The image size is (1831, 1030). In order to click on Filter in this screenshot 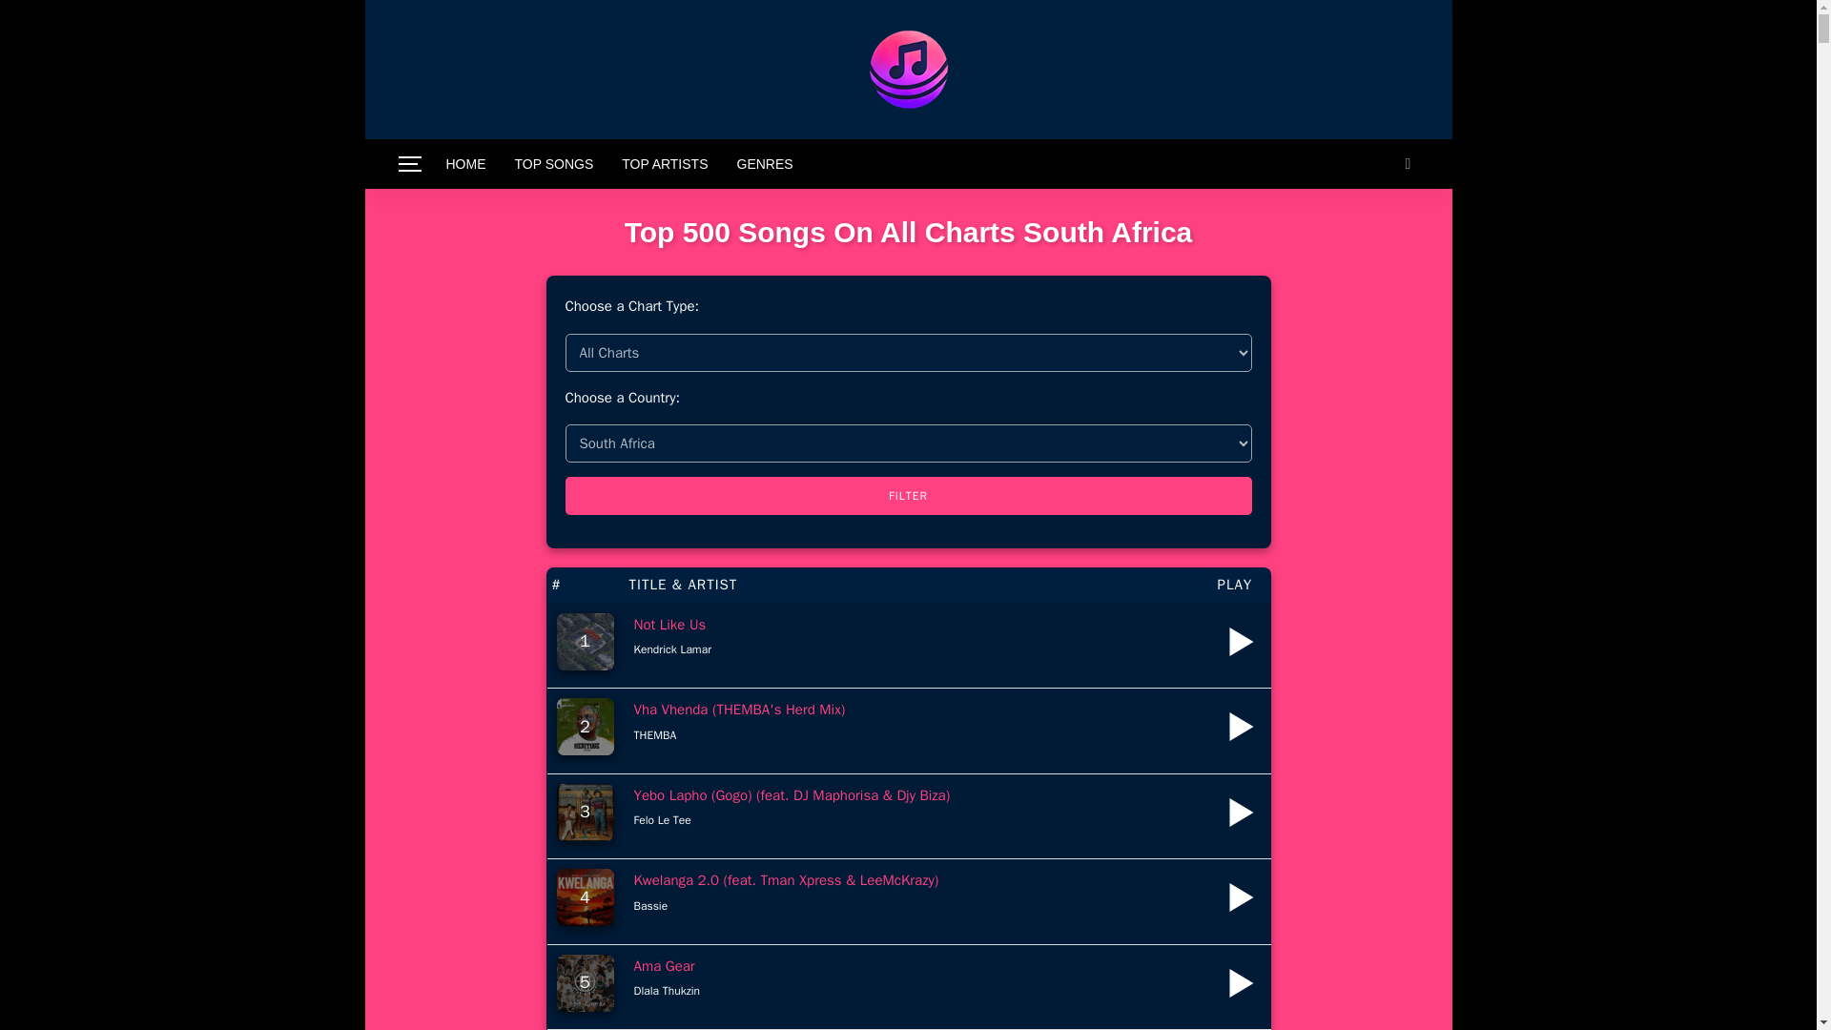, I will do `click(907, 496)`.